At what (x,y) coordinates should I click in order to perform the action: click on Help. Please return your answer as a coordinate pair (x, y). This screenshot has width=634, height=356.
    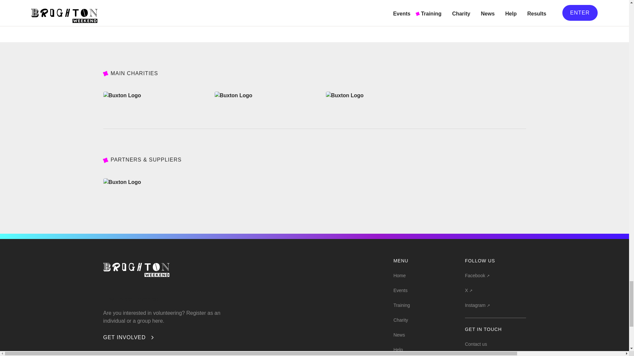
    Looking at the image, I should click on (398, 349).